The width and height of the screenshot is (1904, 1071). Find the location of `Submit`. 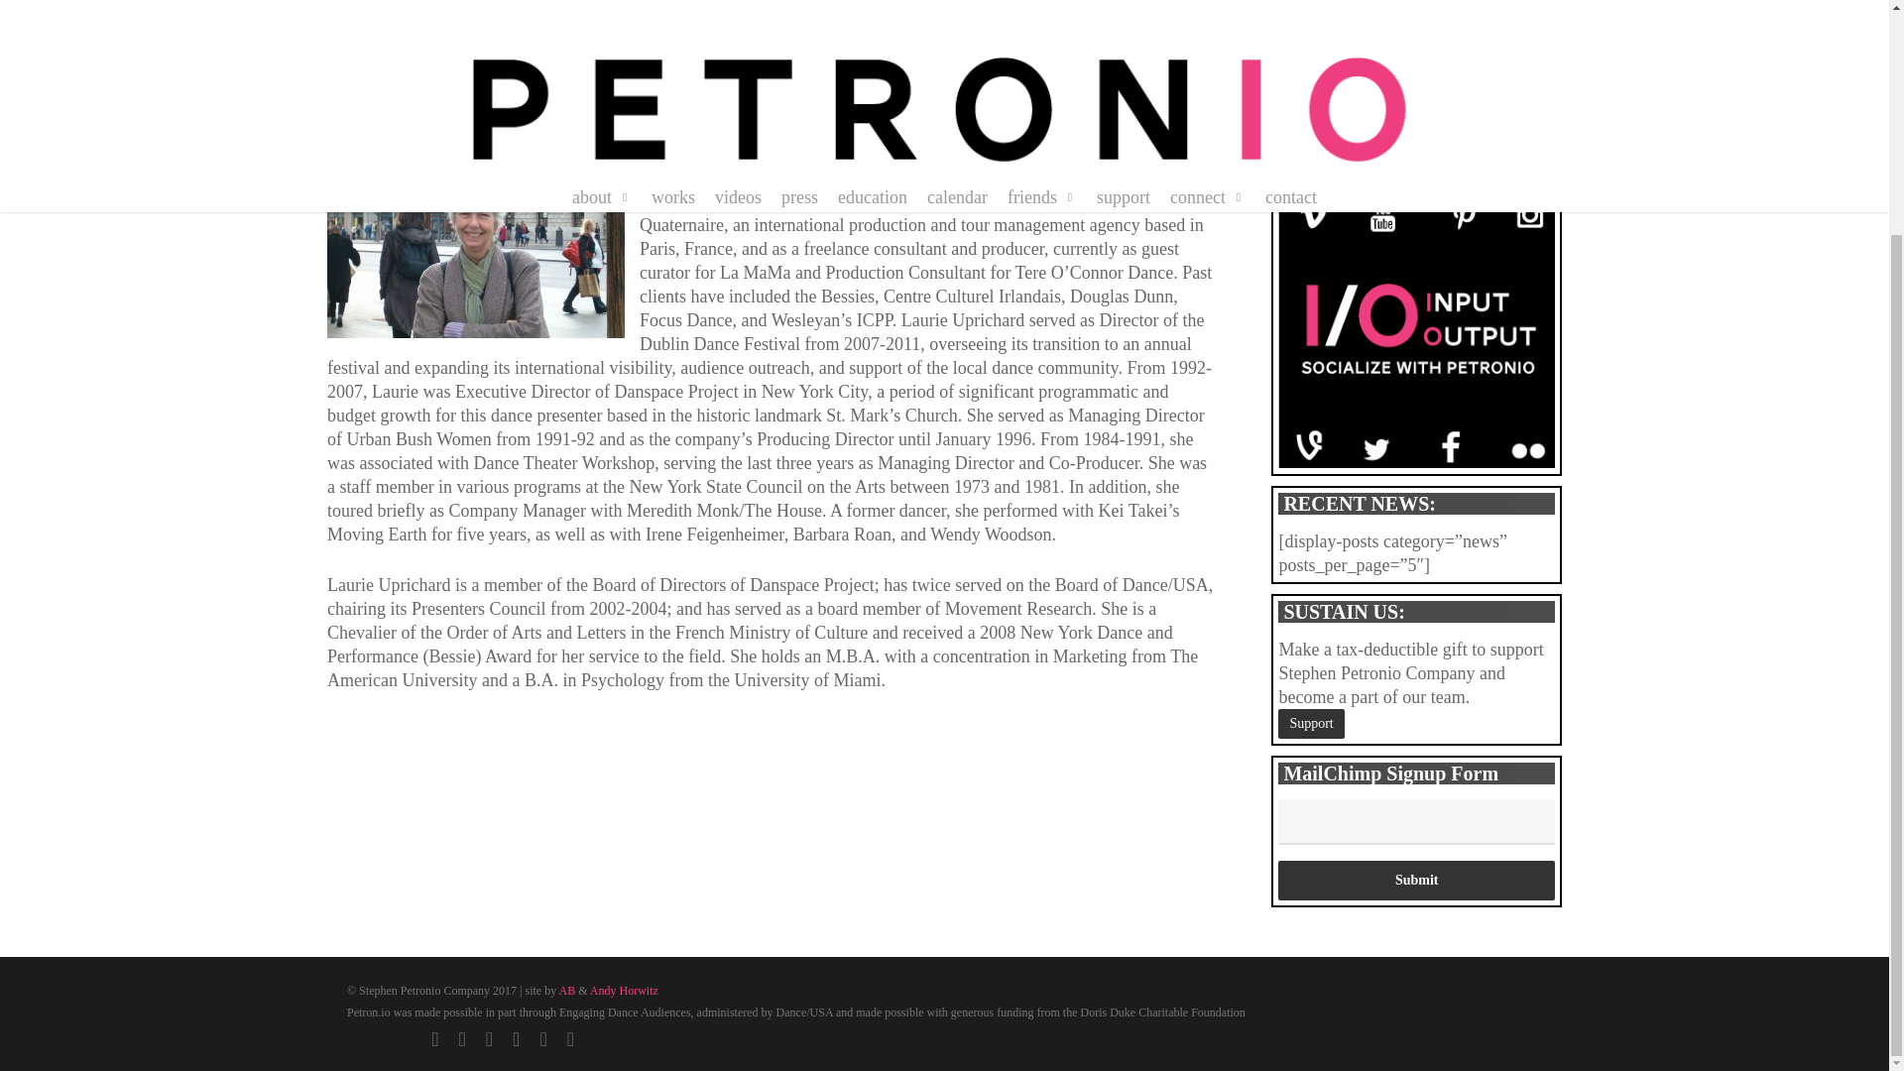

Submit is located at coordinates (1416, 881).